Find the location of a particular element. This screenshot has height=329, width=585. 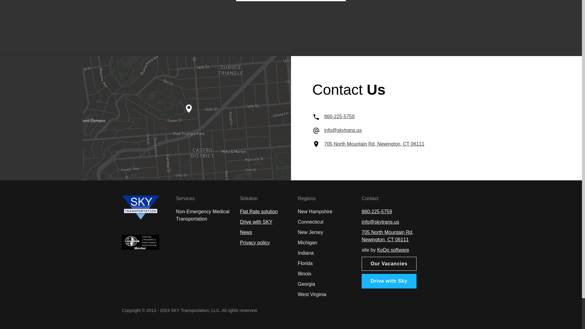

705 North Mountain Rd, Newington, CT 06111 is located at coordinates (388, 236).